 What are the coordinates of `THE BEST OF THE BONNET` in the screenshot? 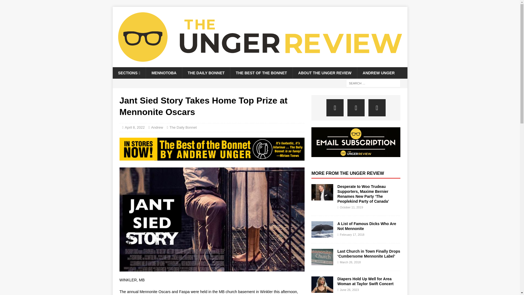 It's located at (261, 73).